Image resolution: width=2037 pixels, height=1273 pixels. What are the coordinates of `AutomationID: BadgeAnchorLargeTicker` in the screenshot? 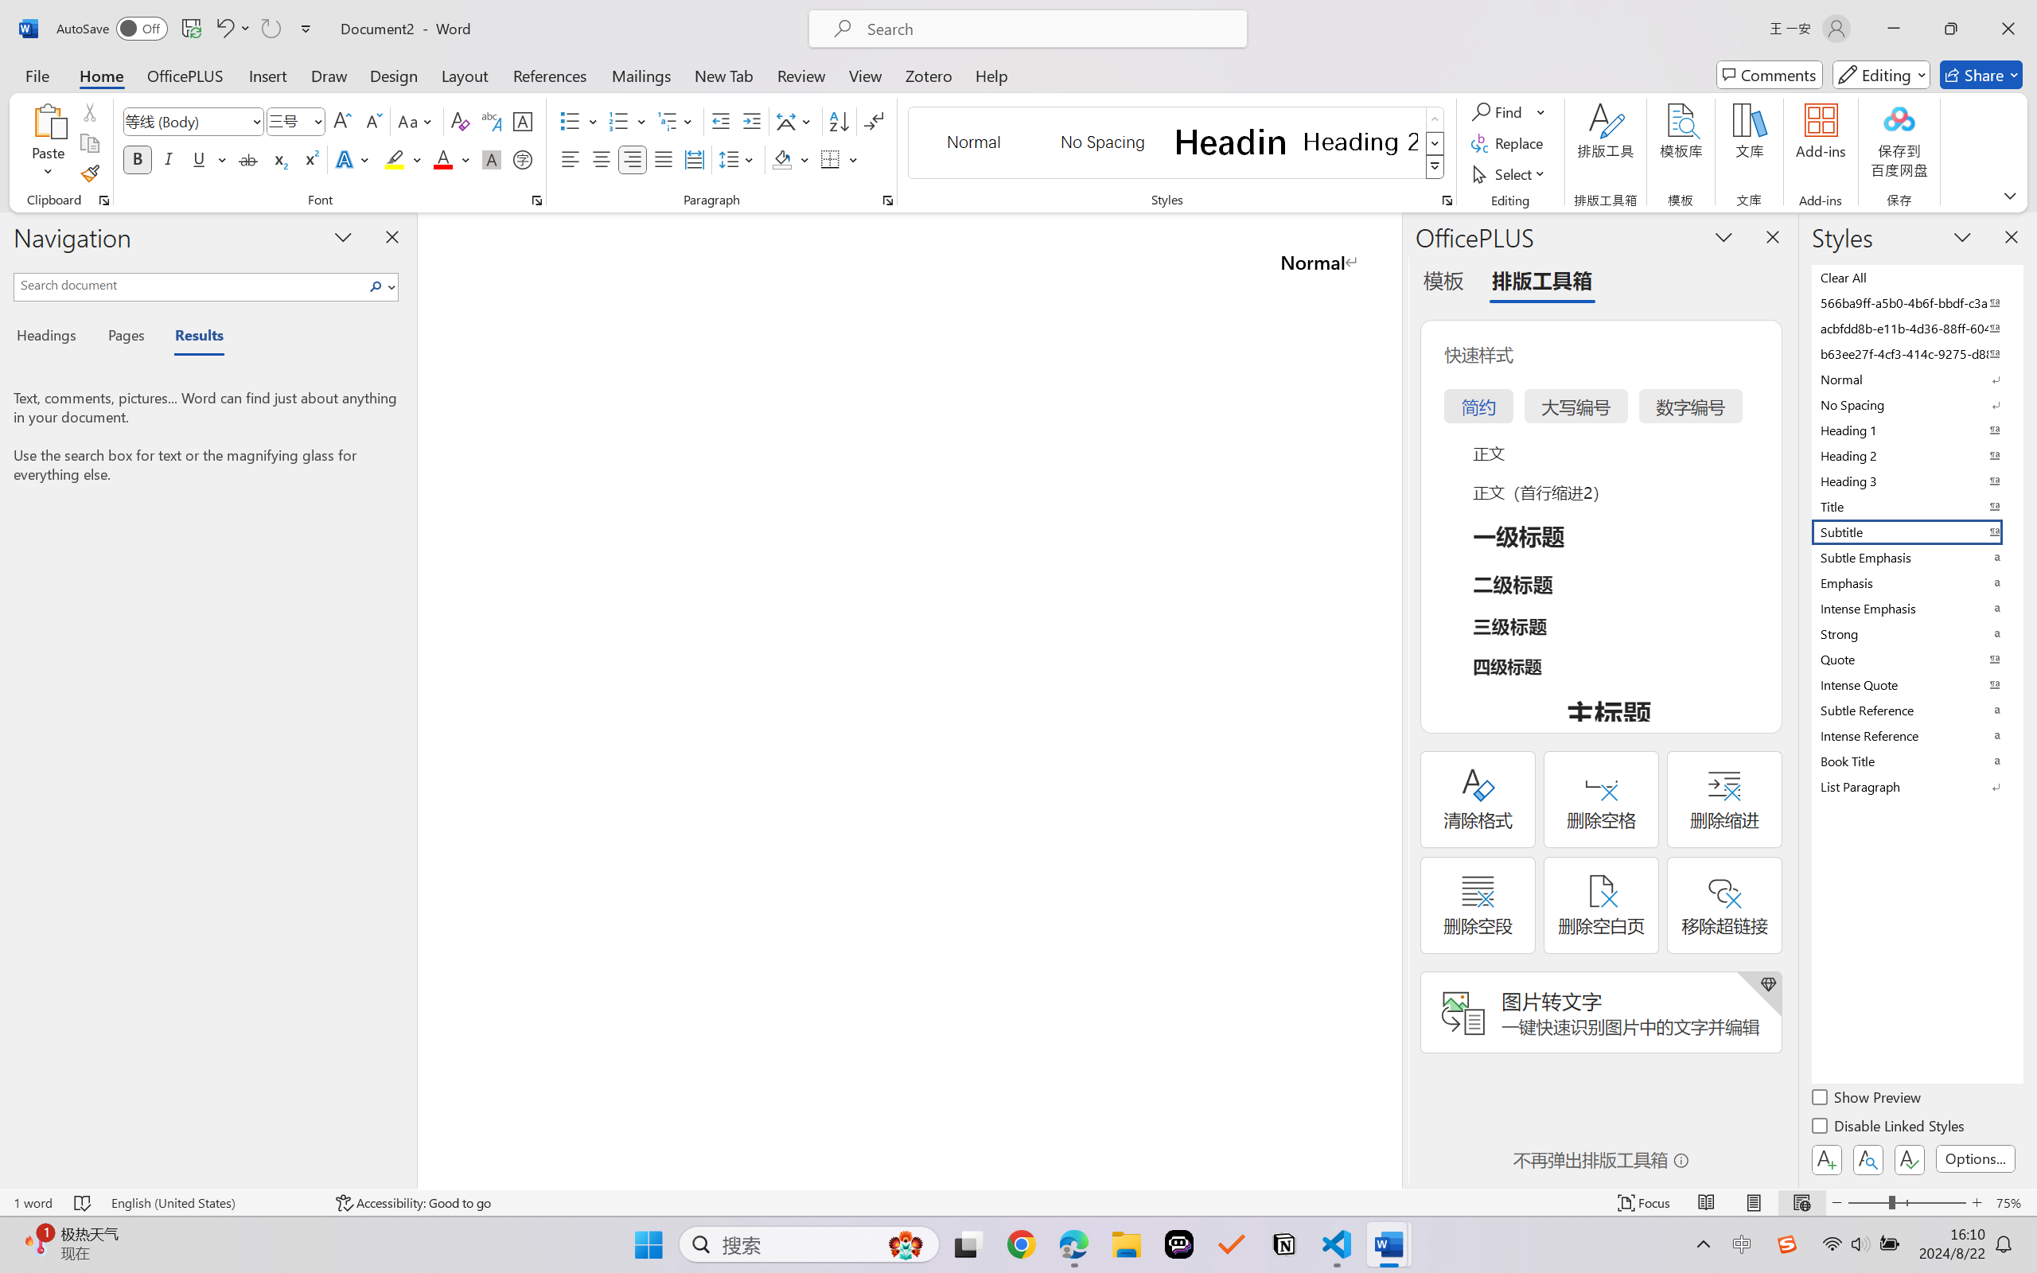 It's located at (37, 1243).